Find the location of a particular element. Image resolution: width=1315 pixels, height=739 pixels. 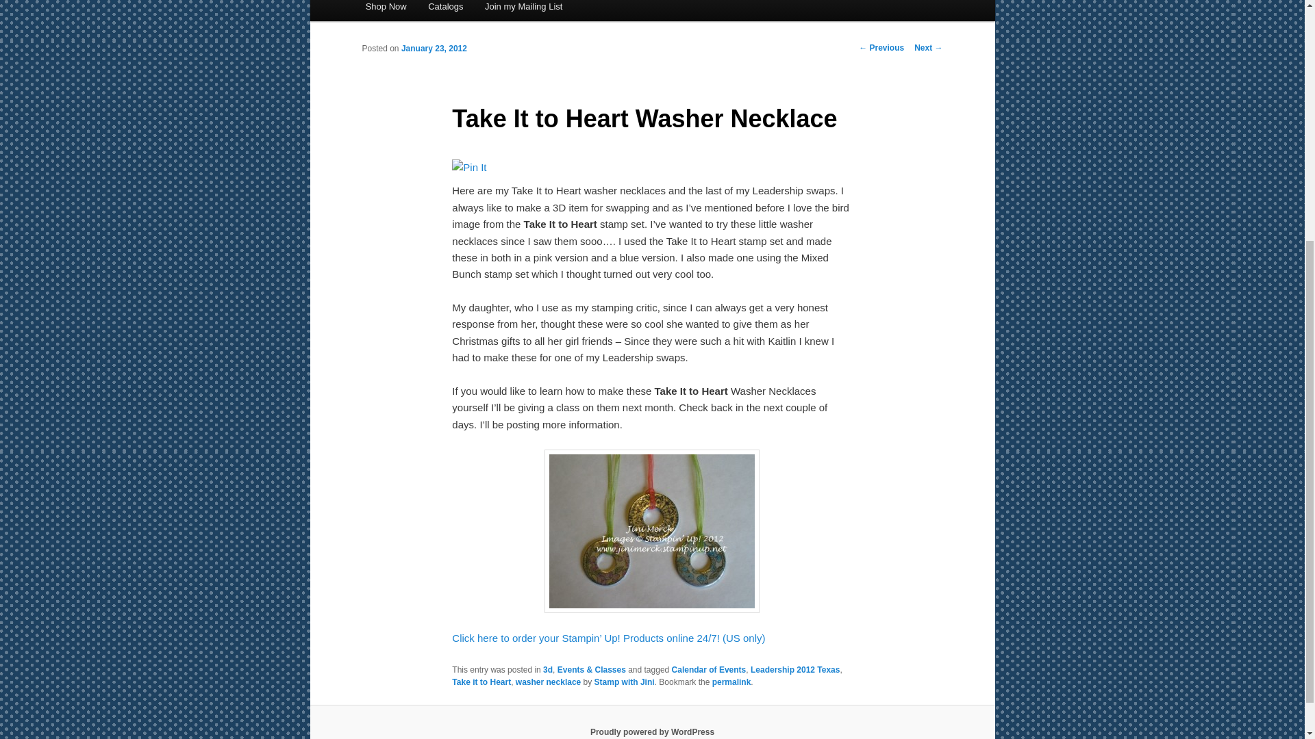

Take it to Heart is located at coordinates (481, 682).